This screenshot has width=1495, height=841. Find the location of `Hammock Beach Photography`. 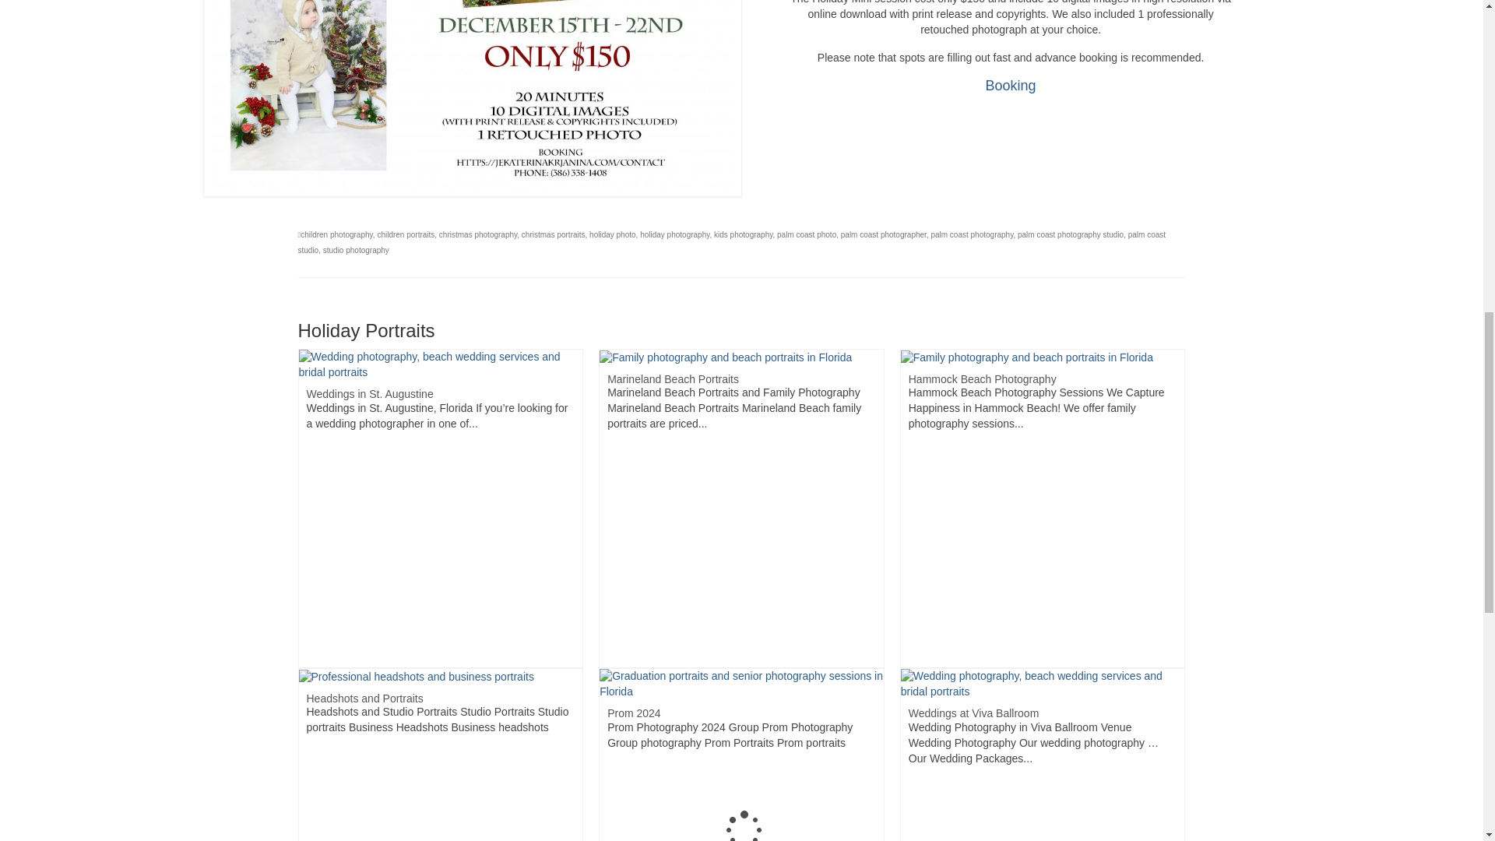

Hammock Beach Photography is located at coordinates (1026, 357).